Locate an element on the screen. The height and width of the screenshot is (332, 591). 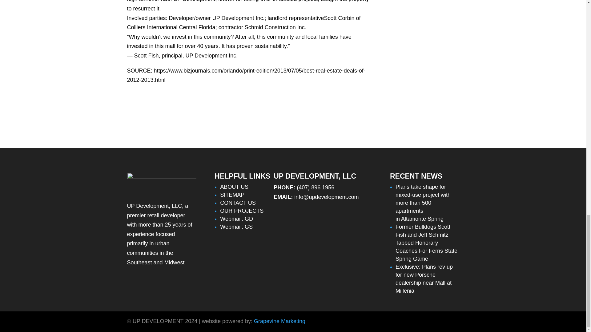
logo-WHT is located at coordinates (161, 182).